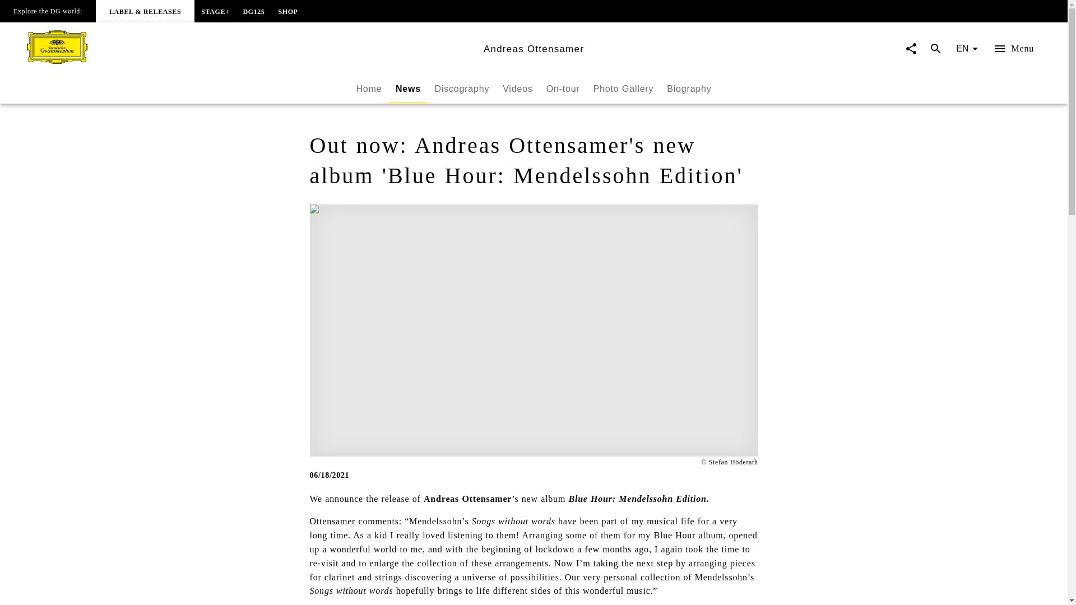 The height and width of the screenshot is (605, 1076). What do you see at coordinates (623, 89) in the screenshot?
I see `Photo Gallery` at bounding box center [623, 89].